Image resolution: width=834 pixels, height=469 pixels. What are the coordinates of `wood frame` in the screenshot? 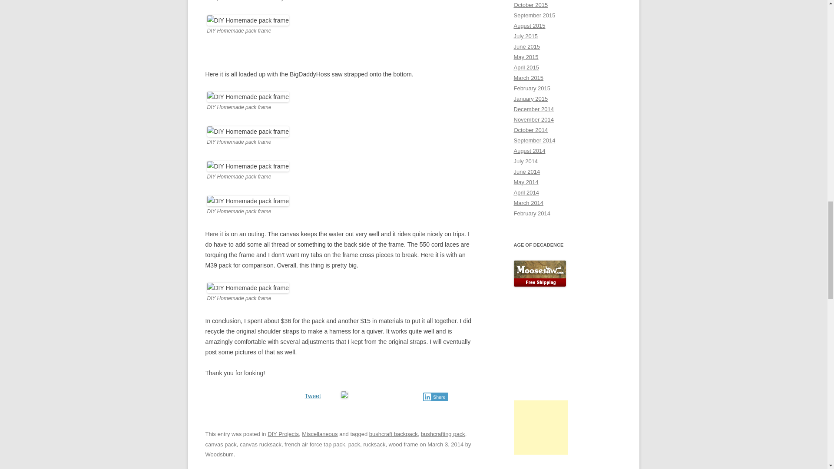 It's located at (403, 445).